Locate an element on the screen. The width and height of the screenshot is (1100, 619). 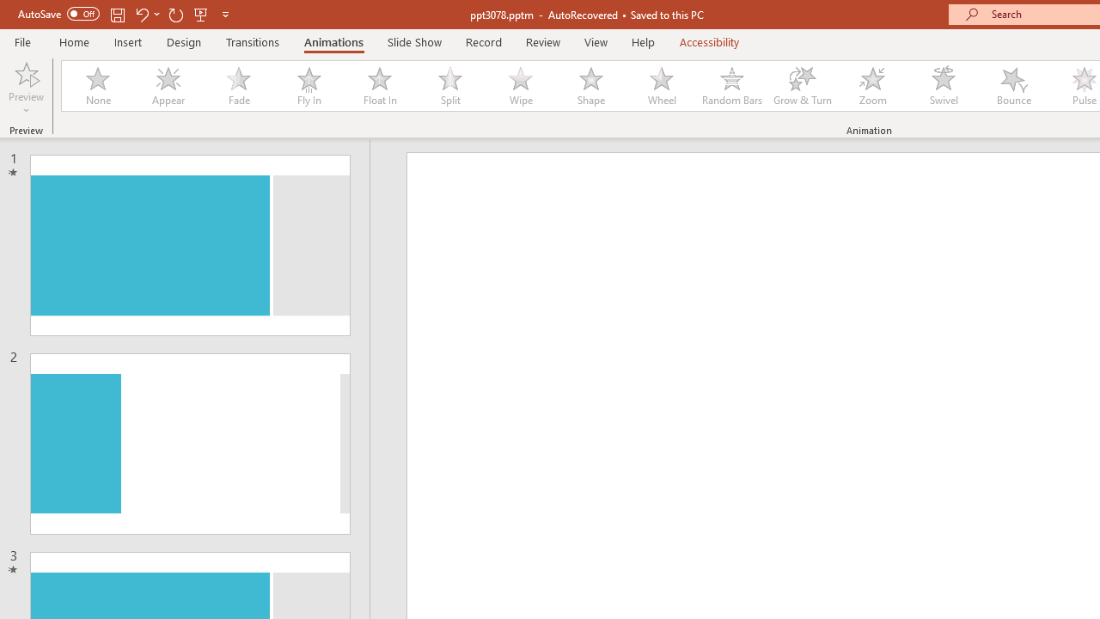
Float In is located at coordinates (379, 86).